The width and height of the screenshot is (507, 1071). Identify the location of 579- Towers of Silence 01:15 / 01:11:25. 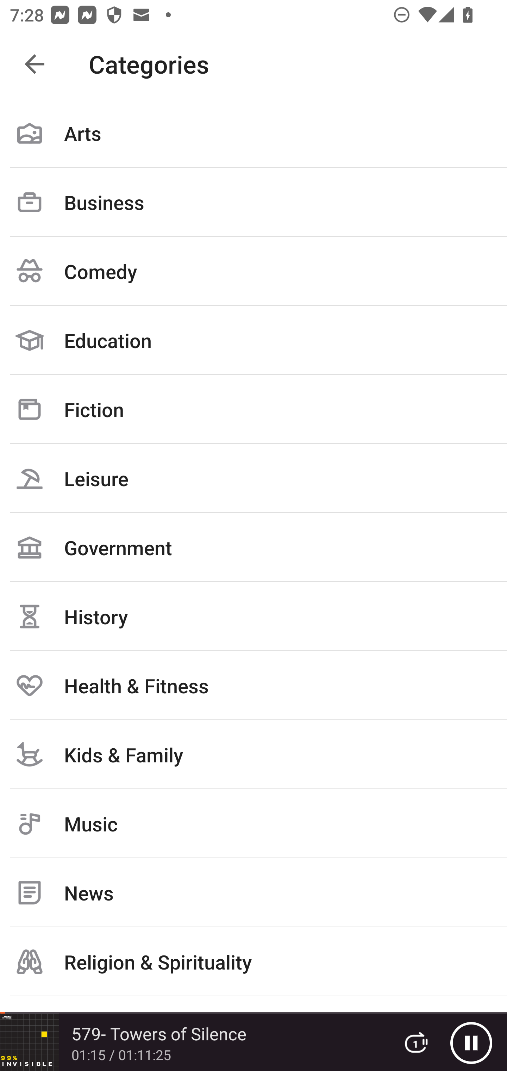
(193, 1042).